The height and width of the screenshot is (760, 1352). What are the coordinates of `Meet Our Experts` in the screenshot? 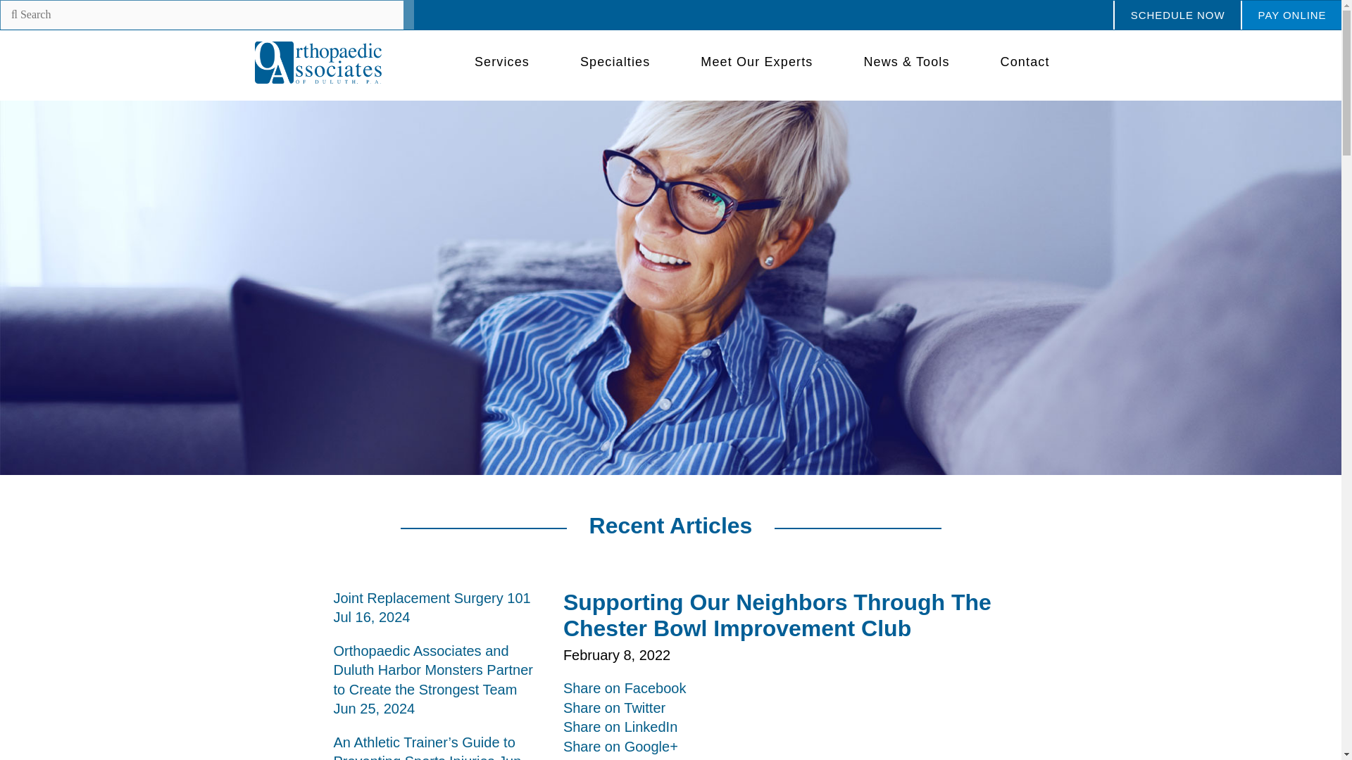 It's located at (756, 62).